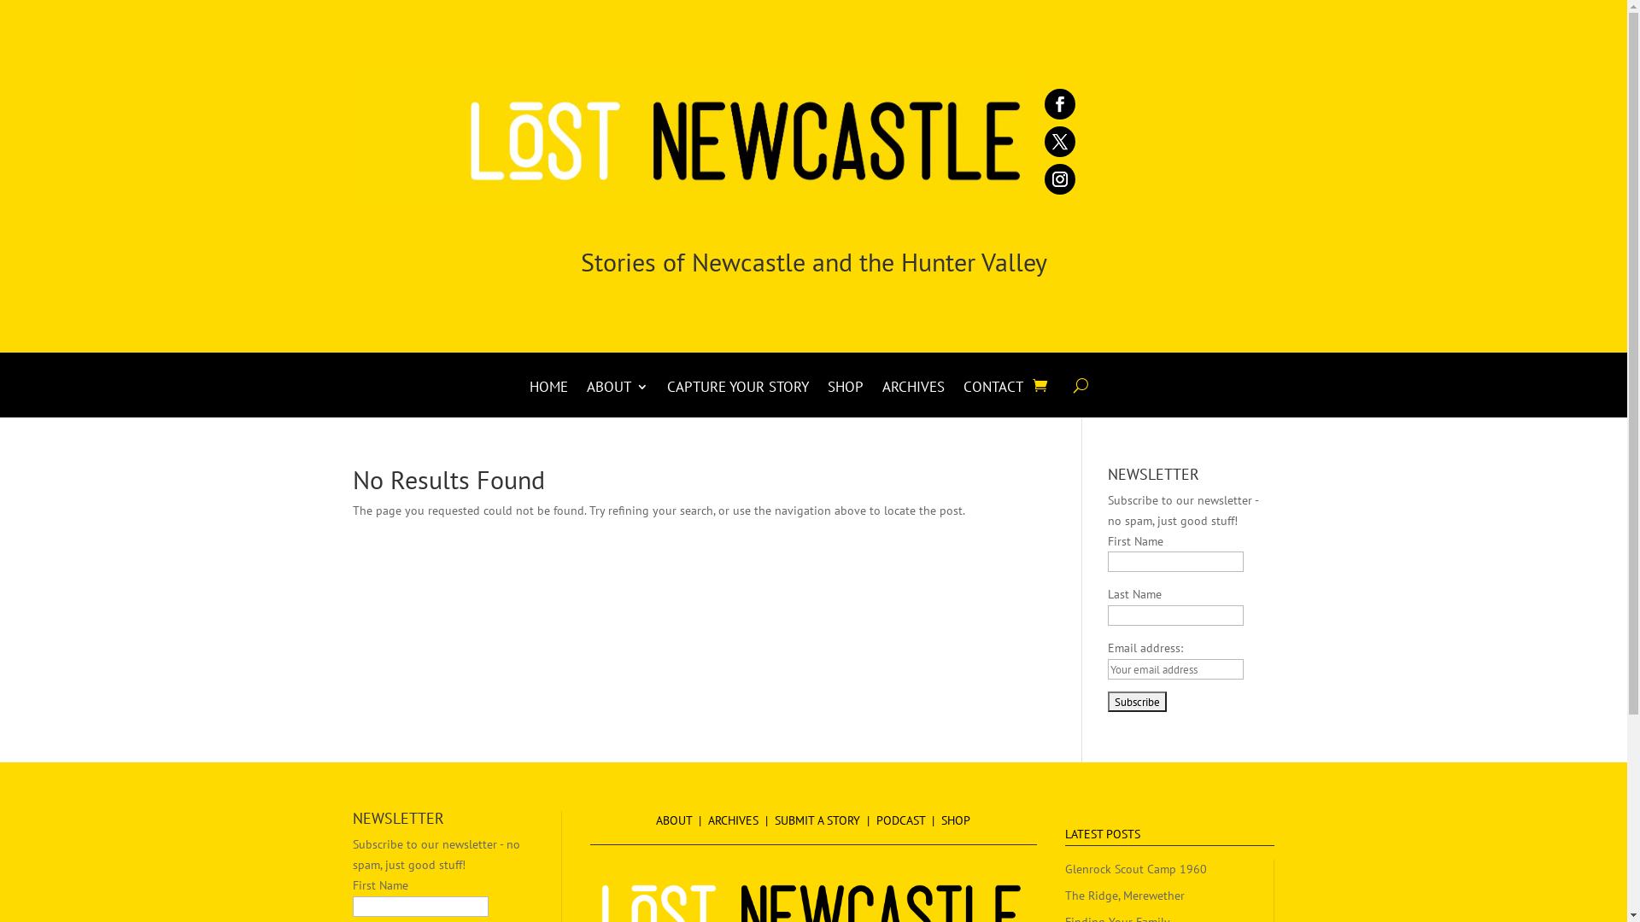 Image resolution: width=1640 pixels, height=922 pixels. Describe the element at coordinates (1059, 179) in the screenshot. I see `Follow on Instagram` at that location.